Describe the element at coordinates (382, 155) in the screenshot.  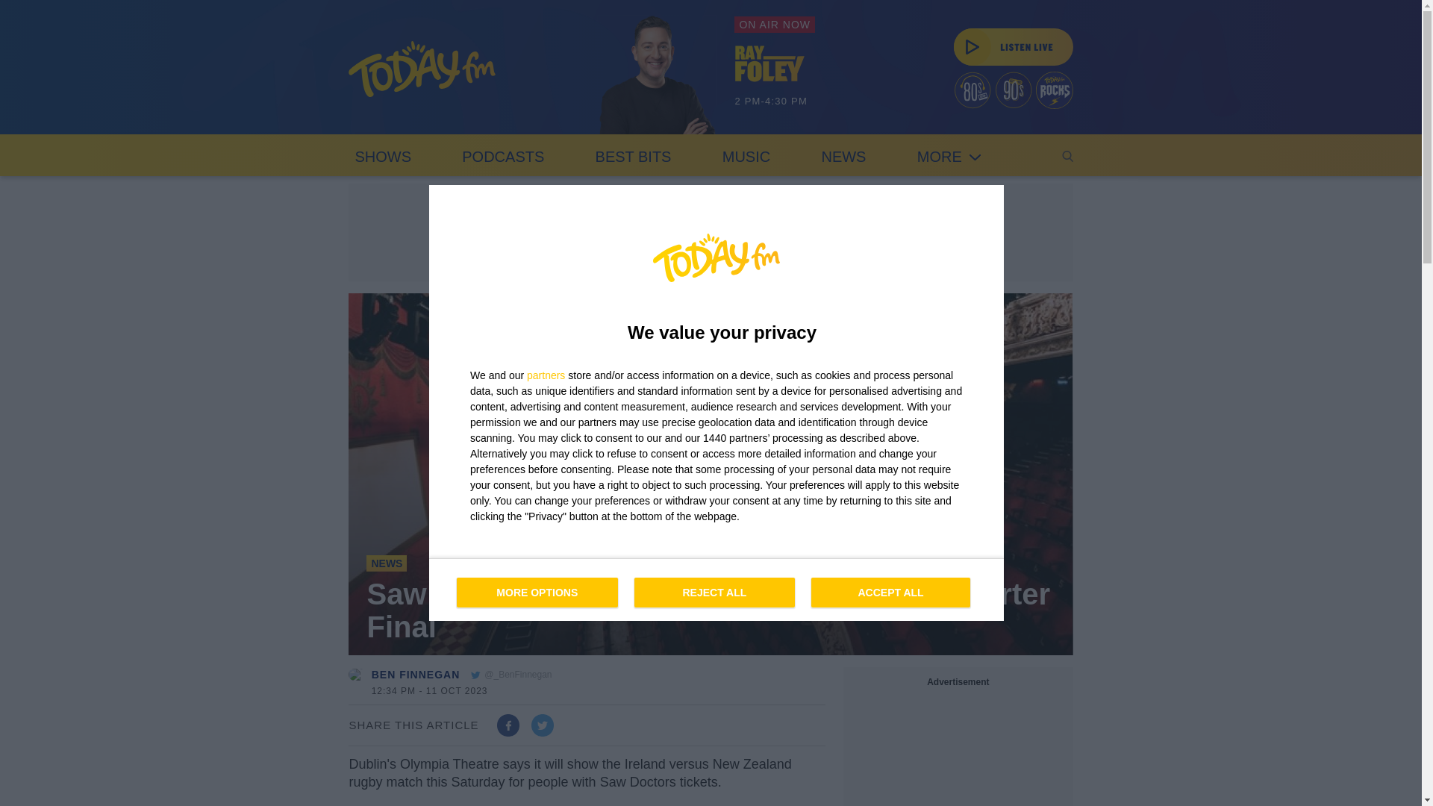
I see `SHOWS` at that location.